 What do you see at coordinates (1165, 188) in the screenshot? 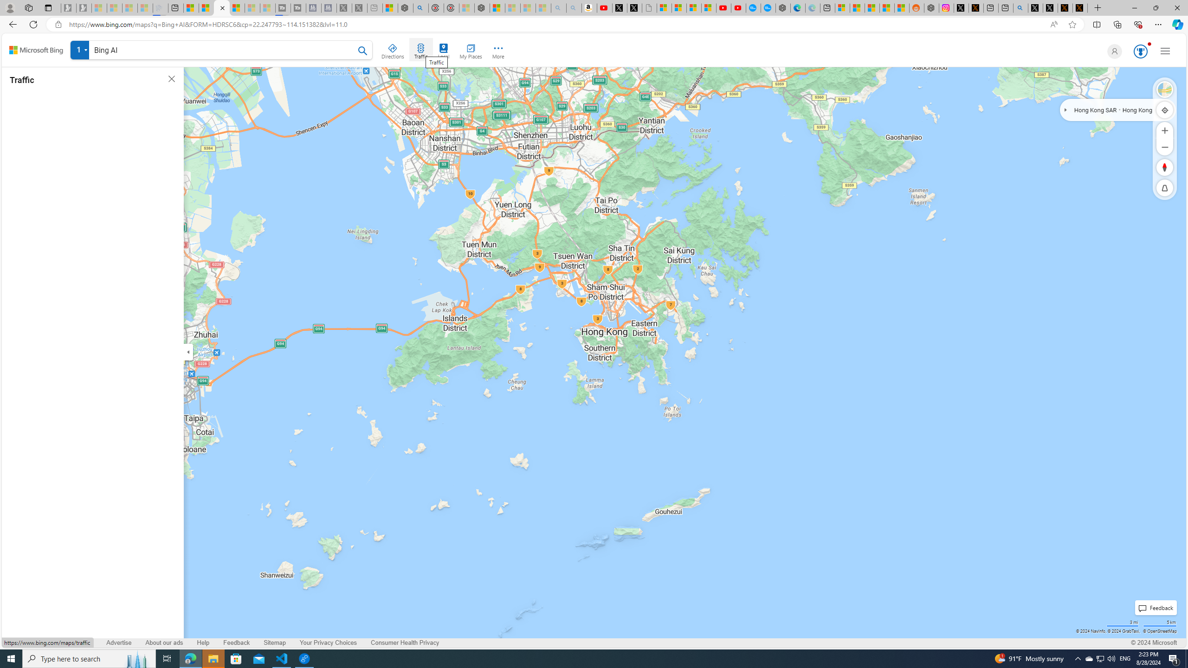
I see `Reset to Default Pitch` at bounding box center [1165, 188].